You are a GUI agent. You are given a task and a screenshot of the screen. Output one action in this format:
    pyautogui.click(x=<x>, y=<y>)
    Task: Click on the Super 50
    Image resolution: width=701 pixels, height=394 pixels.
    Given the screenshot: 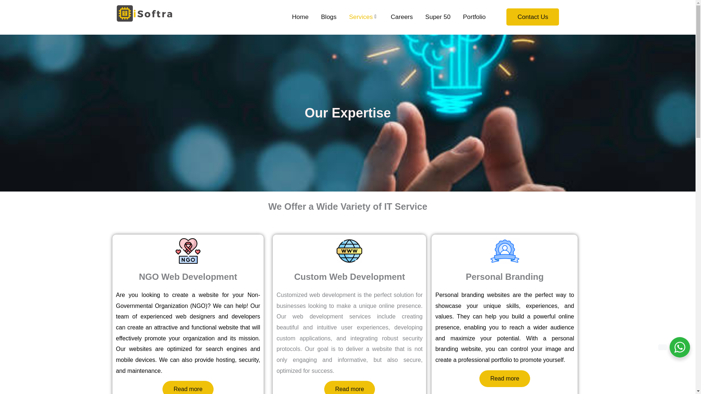 What is the action you would take?
    pyautogui.click(x=438, y=17)
    